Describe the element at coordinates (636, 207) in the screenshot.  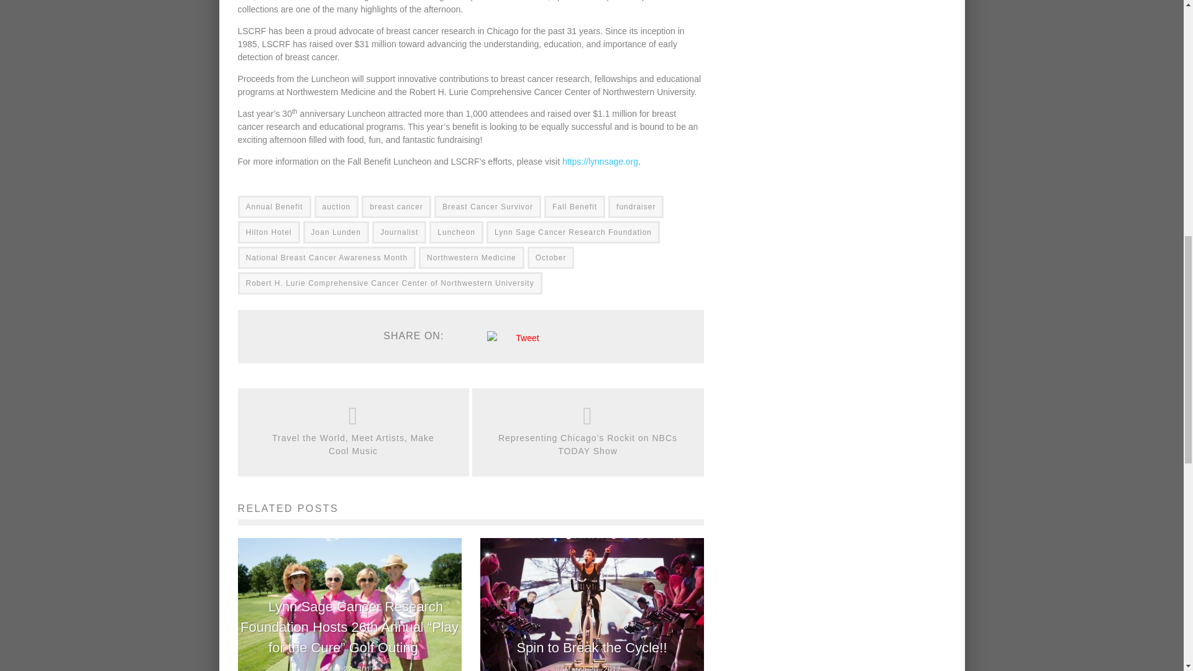
I see `fundraiser` at that location.